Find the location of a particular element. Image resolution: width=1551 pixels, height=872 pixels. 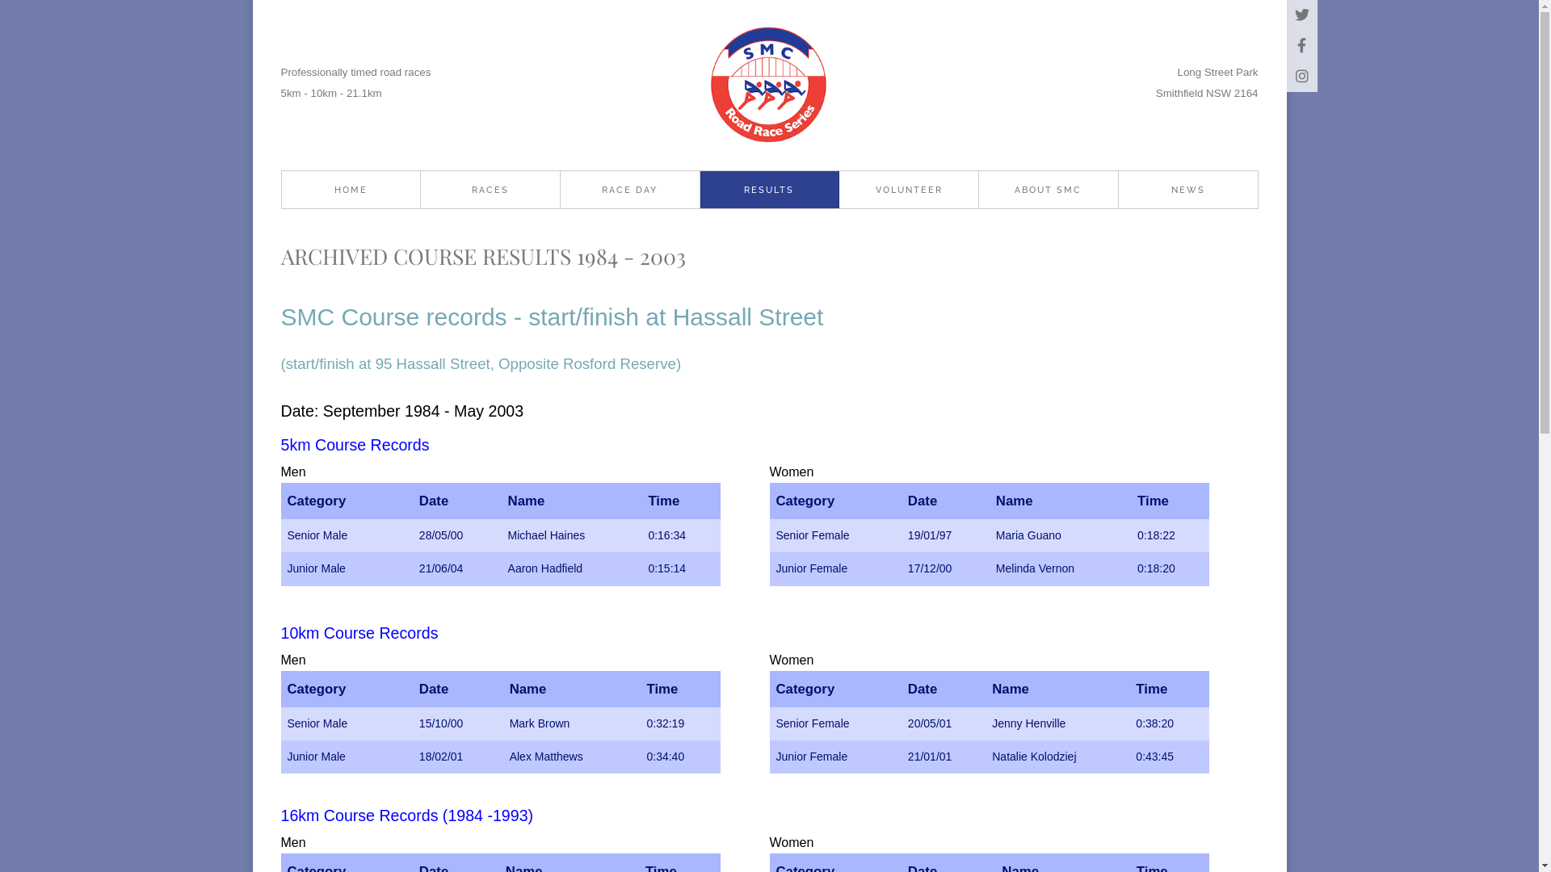

HOME is located at coordinates (351, 190).